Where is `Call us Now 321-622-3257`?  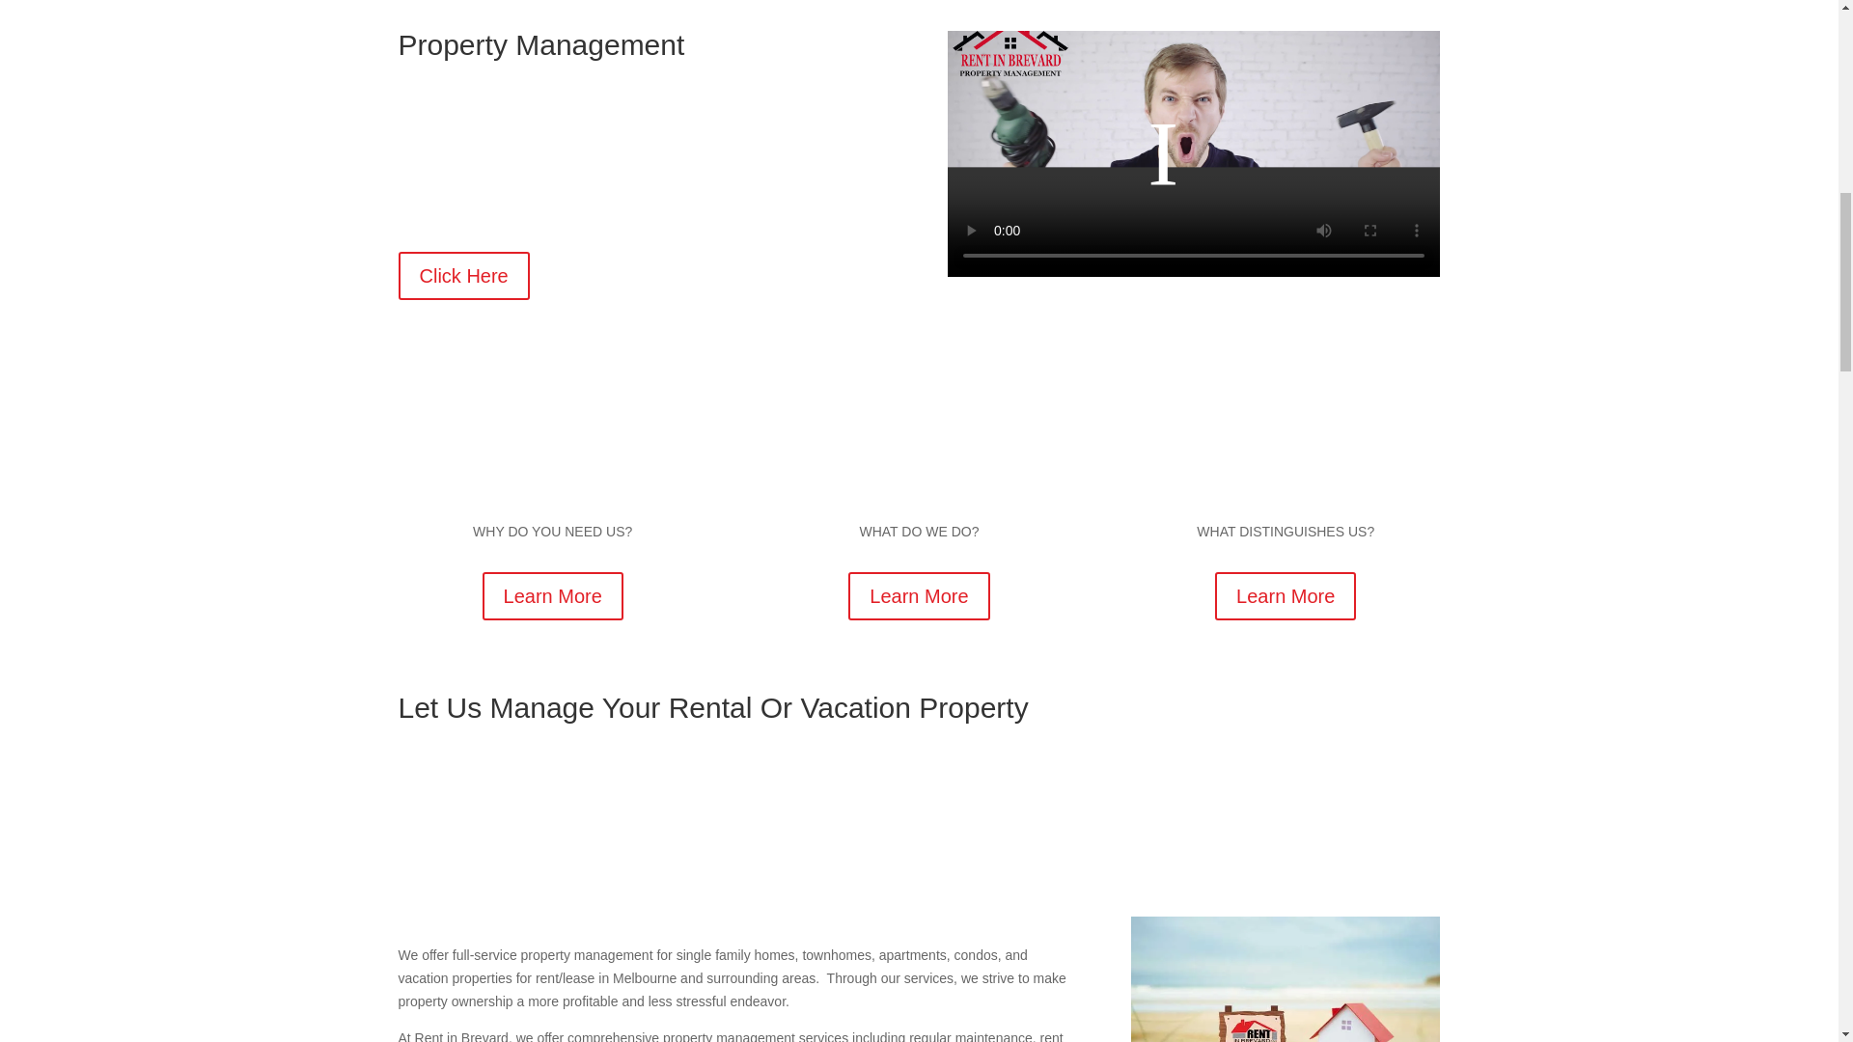
Call us Now 321-622-3257 is located at coordinates (644, 199).